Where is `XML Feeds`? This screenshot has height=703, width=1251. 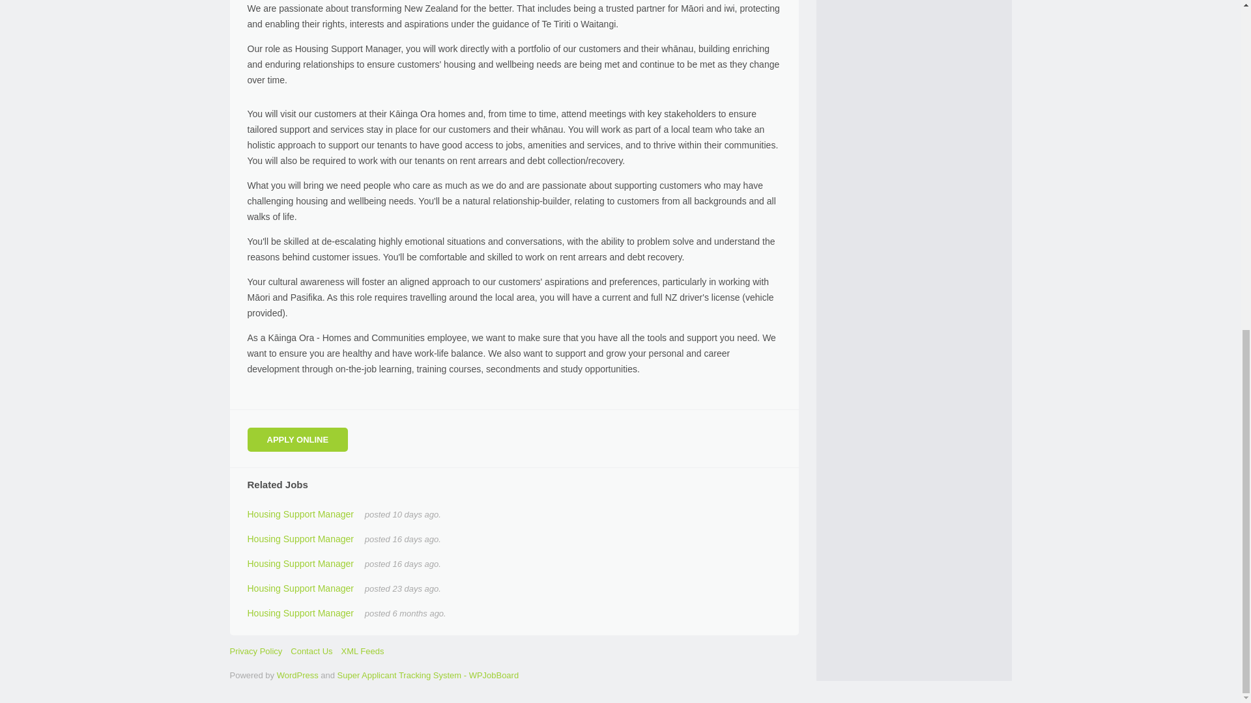
XML Feeds is located at coordinates (362, 651).